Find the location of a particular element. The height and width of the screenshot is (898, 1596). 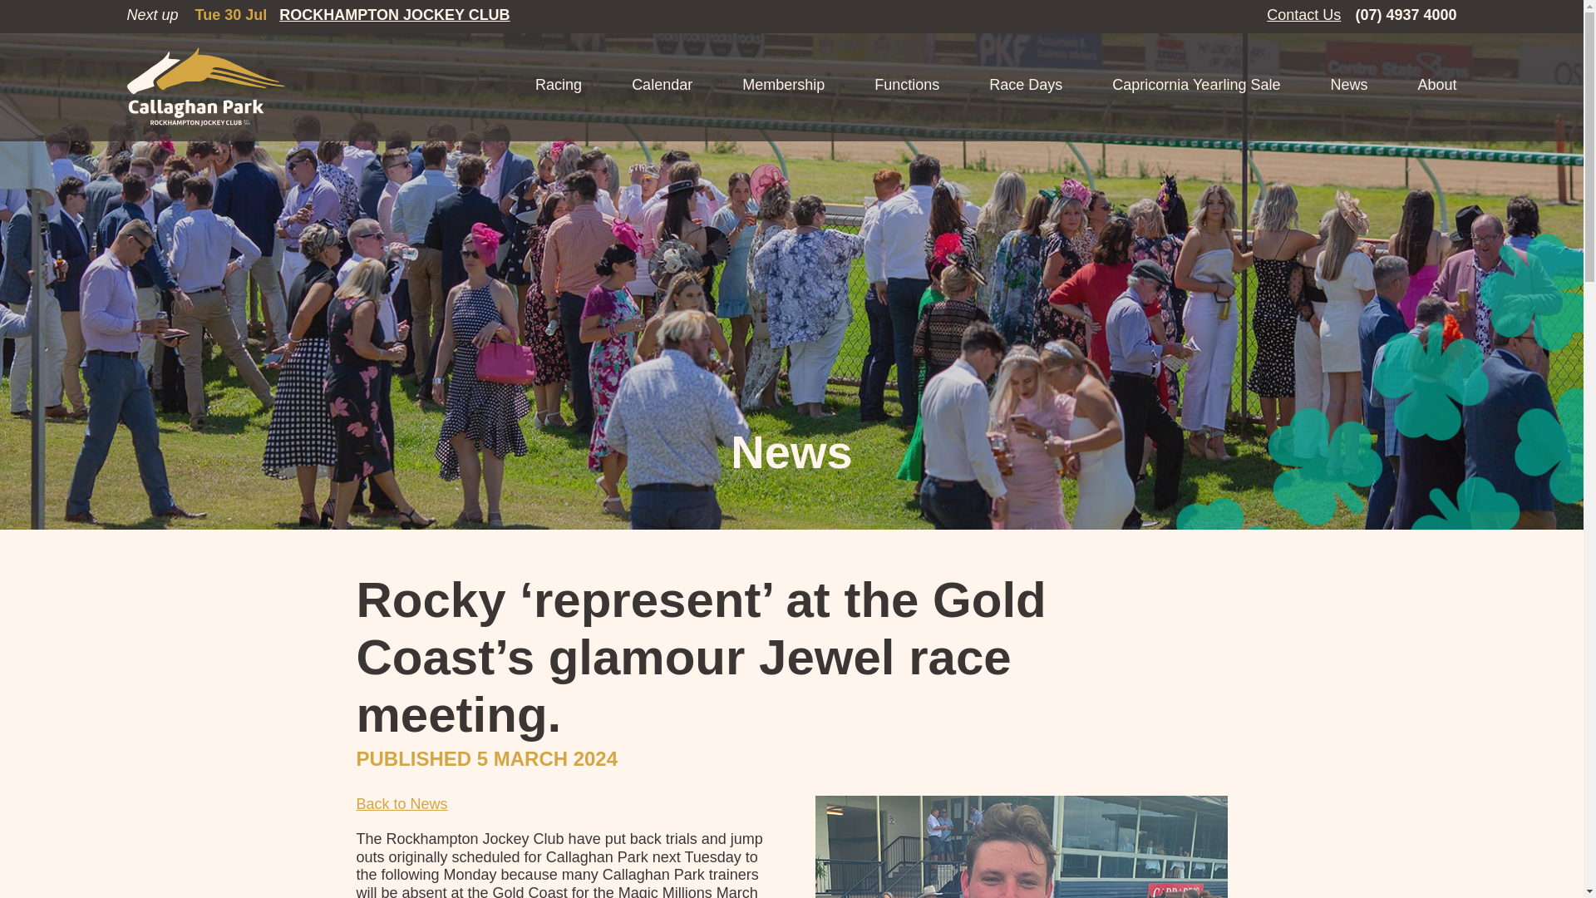

Capricornia Yearling Sale is located at coordinates (1195, 86).